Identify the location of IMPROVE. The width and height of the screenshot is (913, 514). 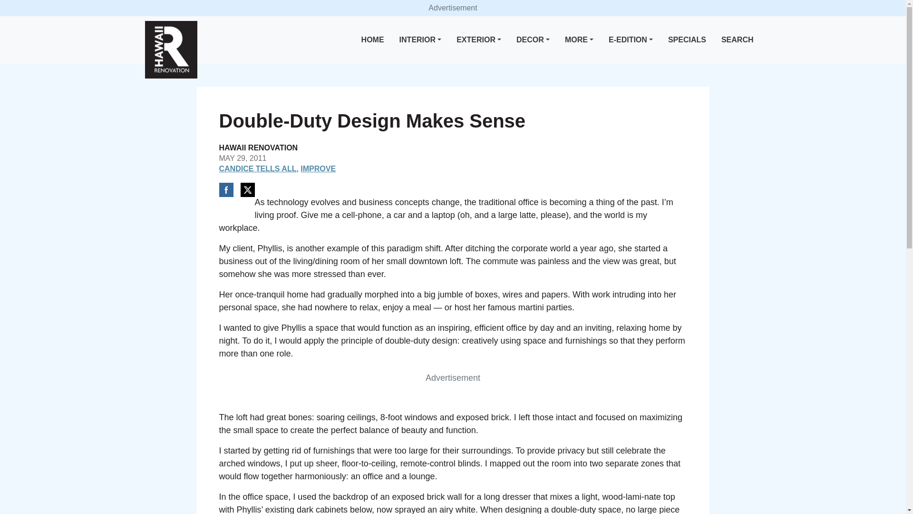
(318, 168).